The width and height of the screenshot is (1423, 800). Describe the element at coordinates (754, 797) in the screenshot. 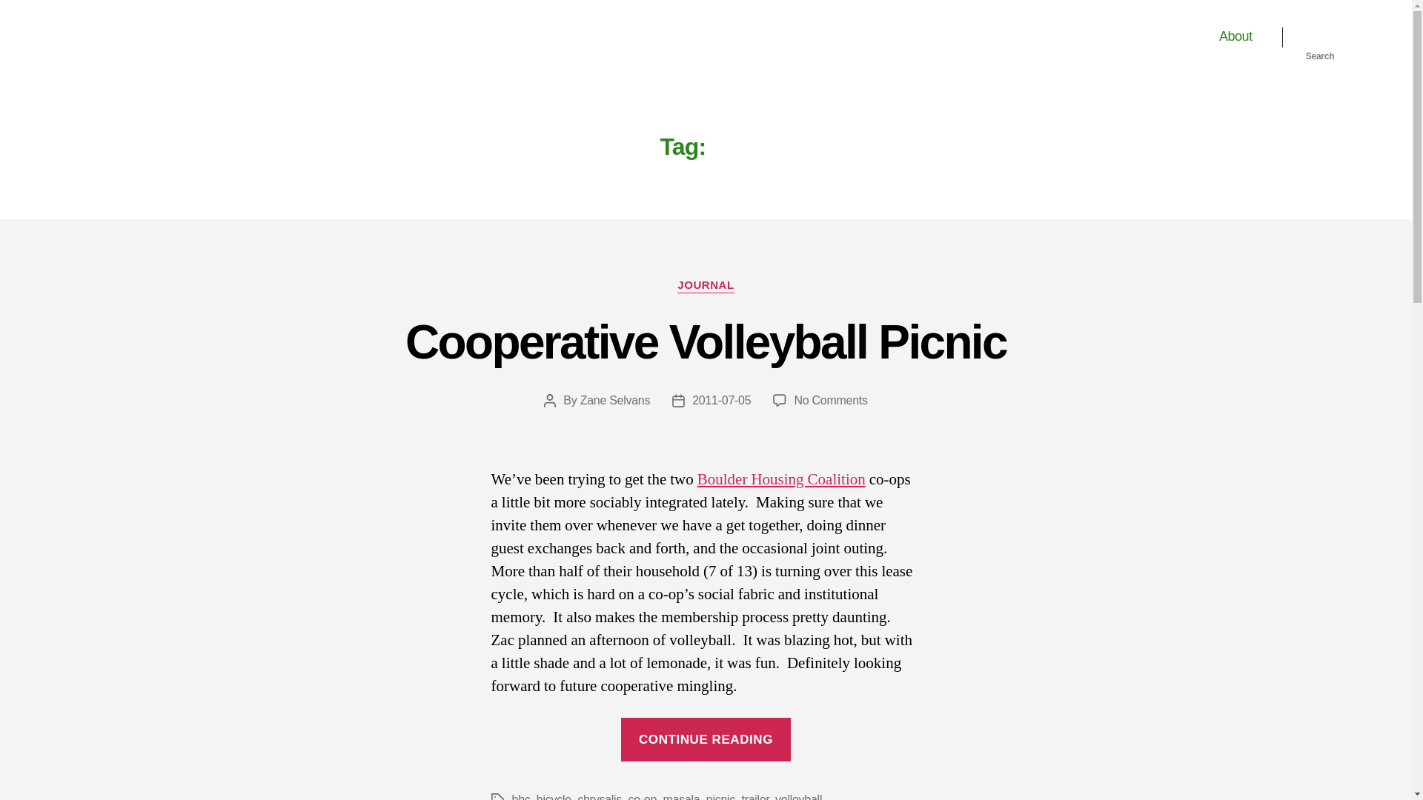

I see `About` at that location.